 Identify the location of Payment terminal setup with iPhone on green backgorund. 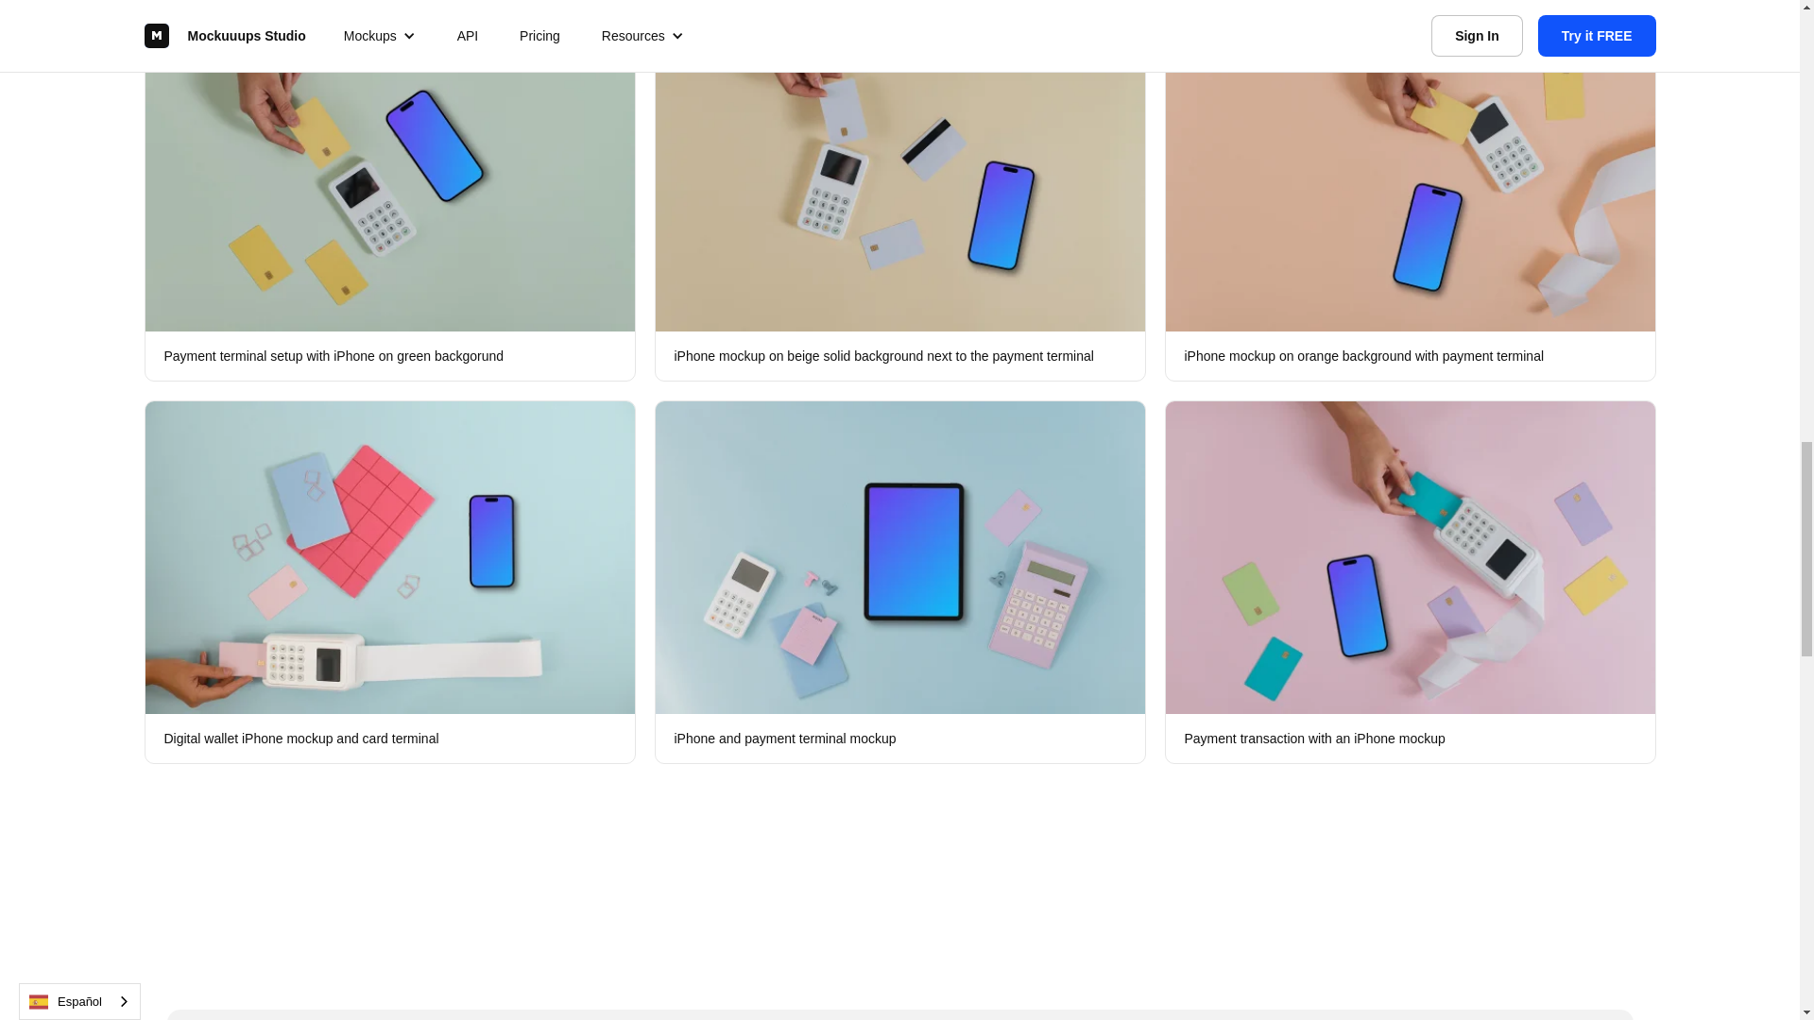
(389, 198).